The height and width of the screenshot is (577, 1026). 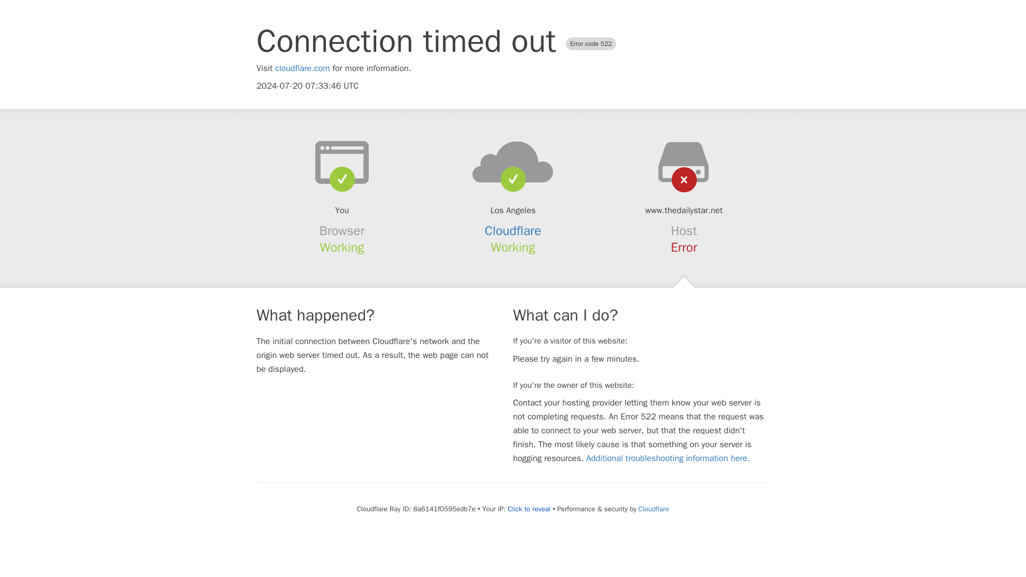 What do you see at coordinates (529, 509) in the screenshot?
I see `Click to reveal` at bounding box center [529, 509].